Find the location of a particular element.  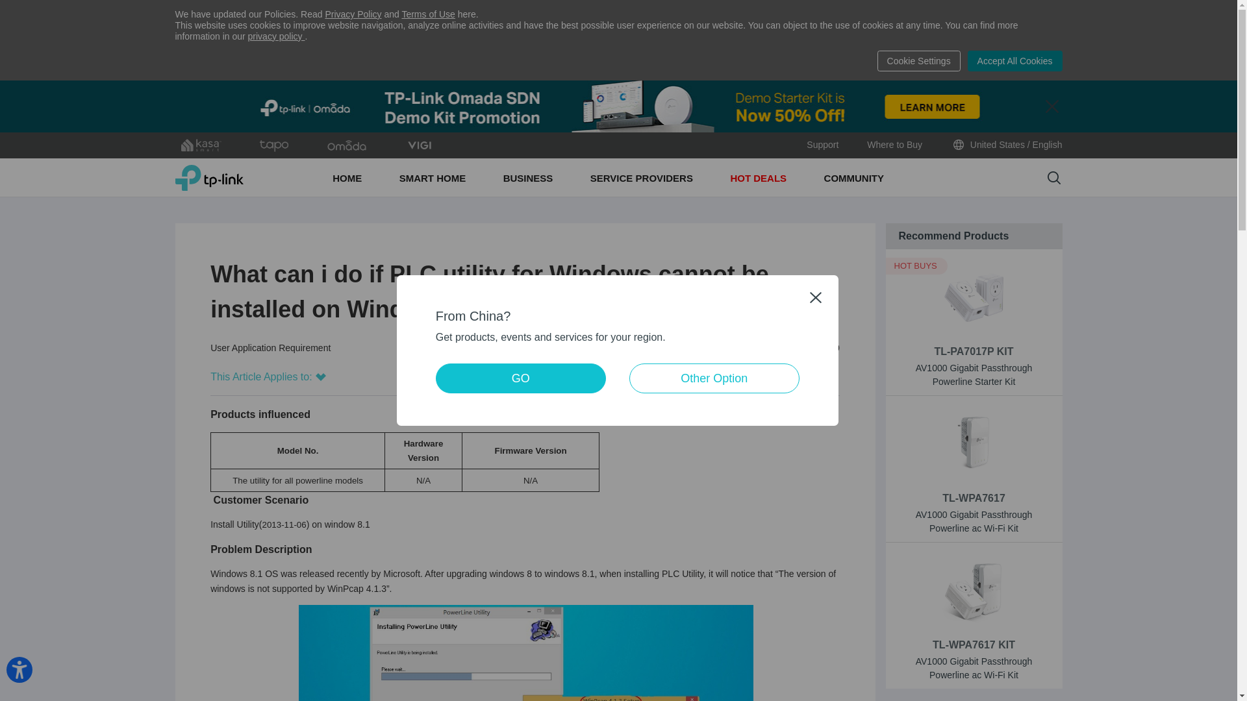

privacy policy is located at coordinates (277, 36).